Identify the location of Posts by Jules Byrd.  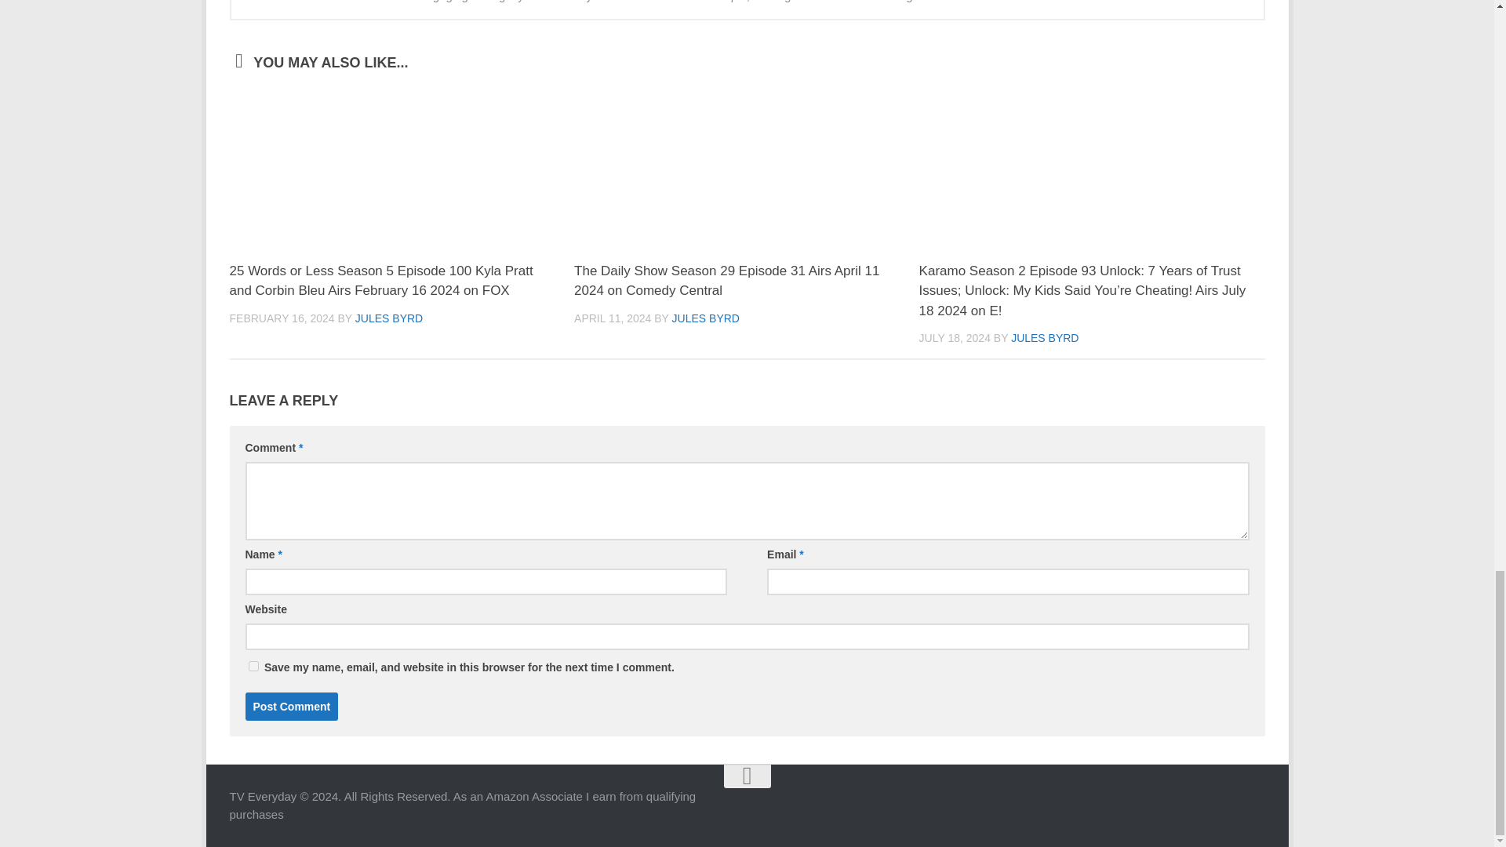
(705, 318).